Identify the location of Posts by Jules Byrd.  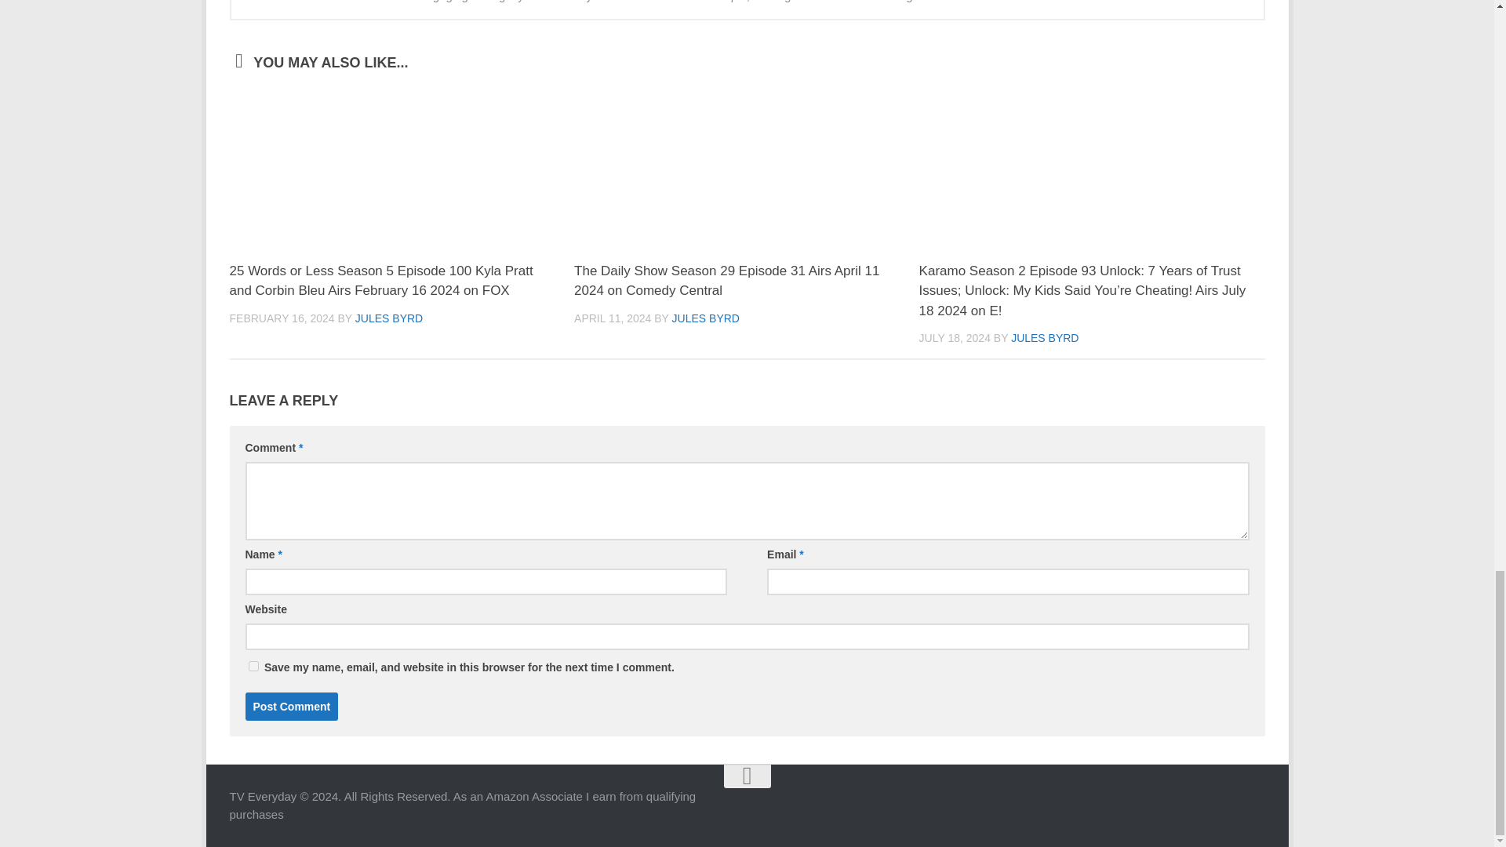
(705, 318).